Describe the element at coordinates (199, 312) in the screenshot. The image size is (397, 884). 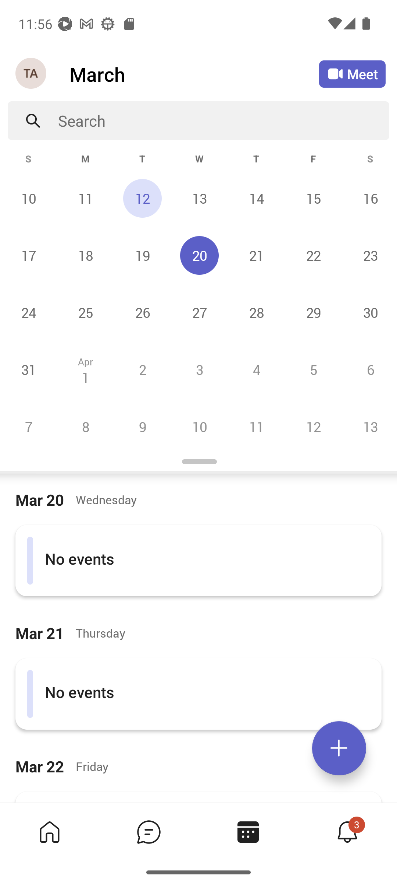
I see `Wednesday, March 27 27` at that location.